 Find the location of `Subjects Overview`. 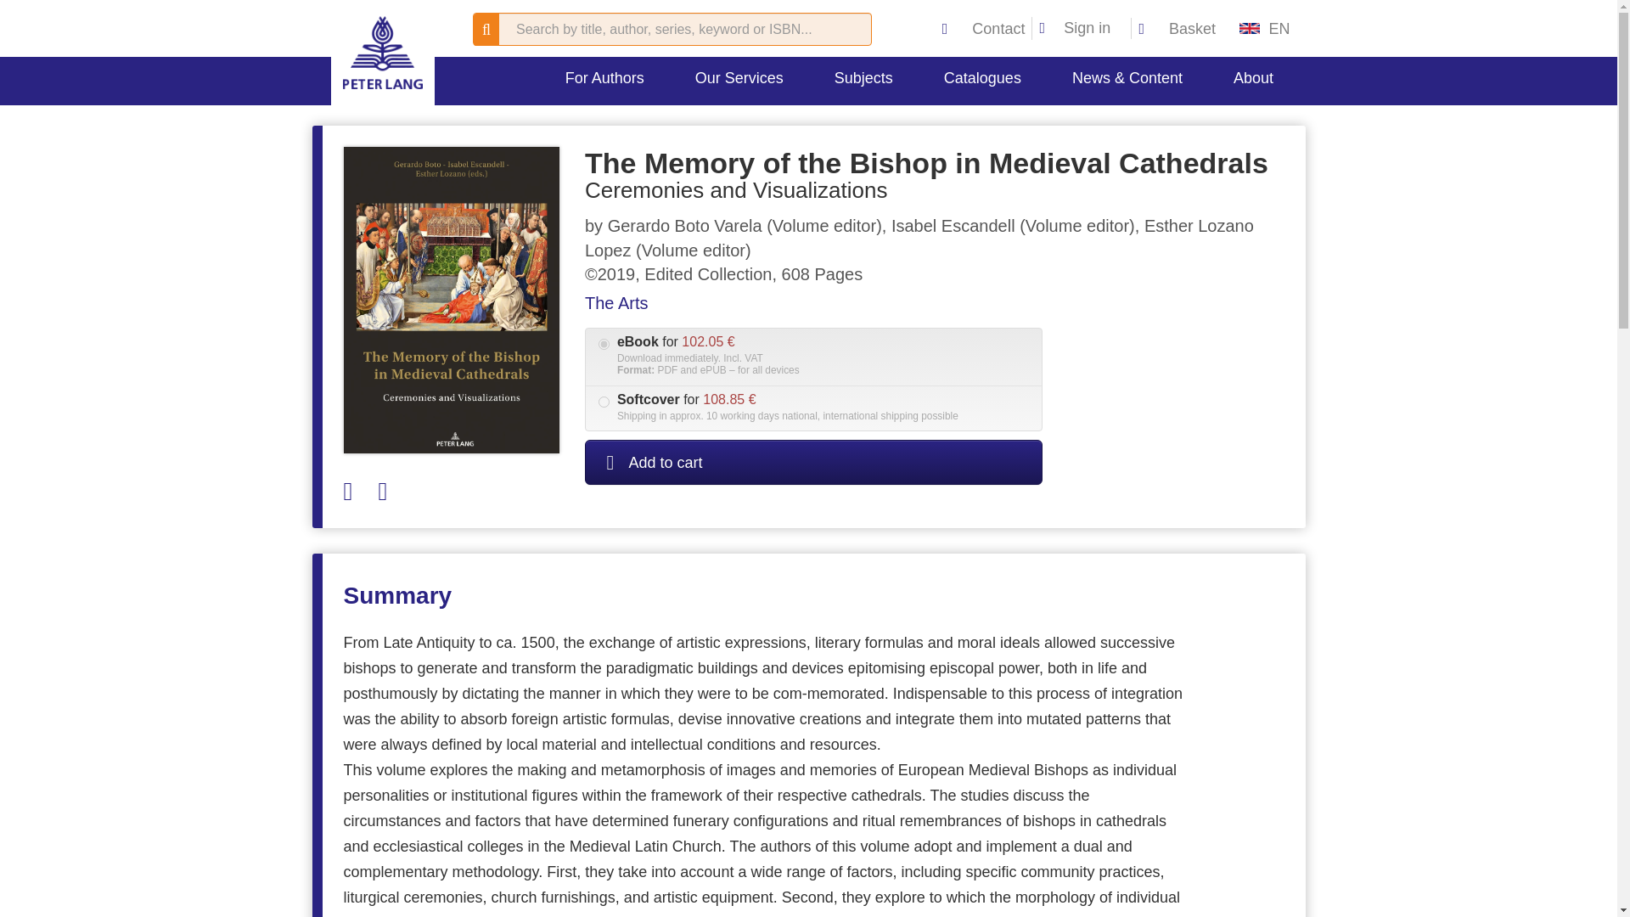

Subjects Overview is located at coordinates (944, 115).